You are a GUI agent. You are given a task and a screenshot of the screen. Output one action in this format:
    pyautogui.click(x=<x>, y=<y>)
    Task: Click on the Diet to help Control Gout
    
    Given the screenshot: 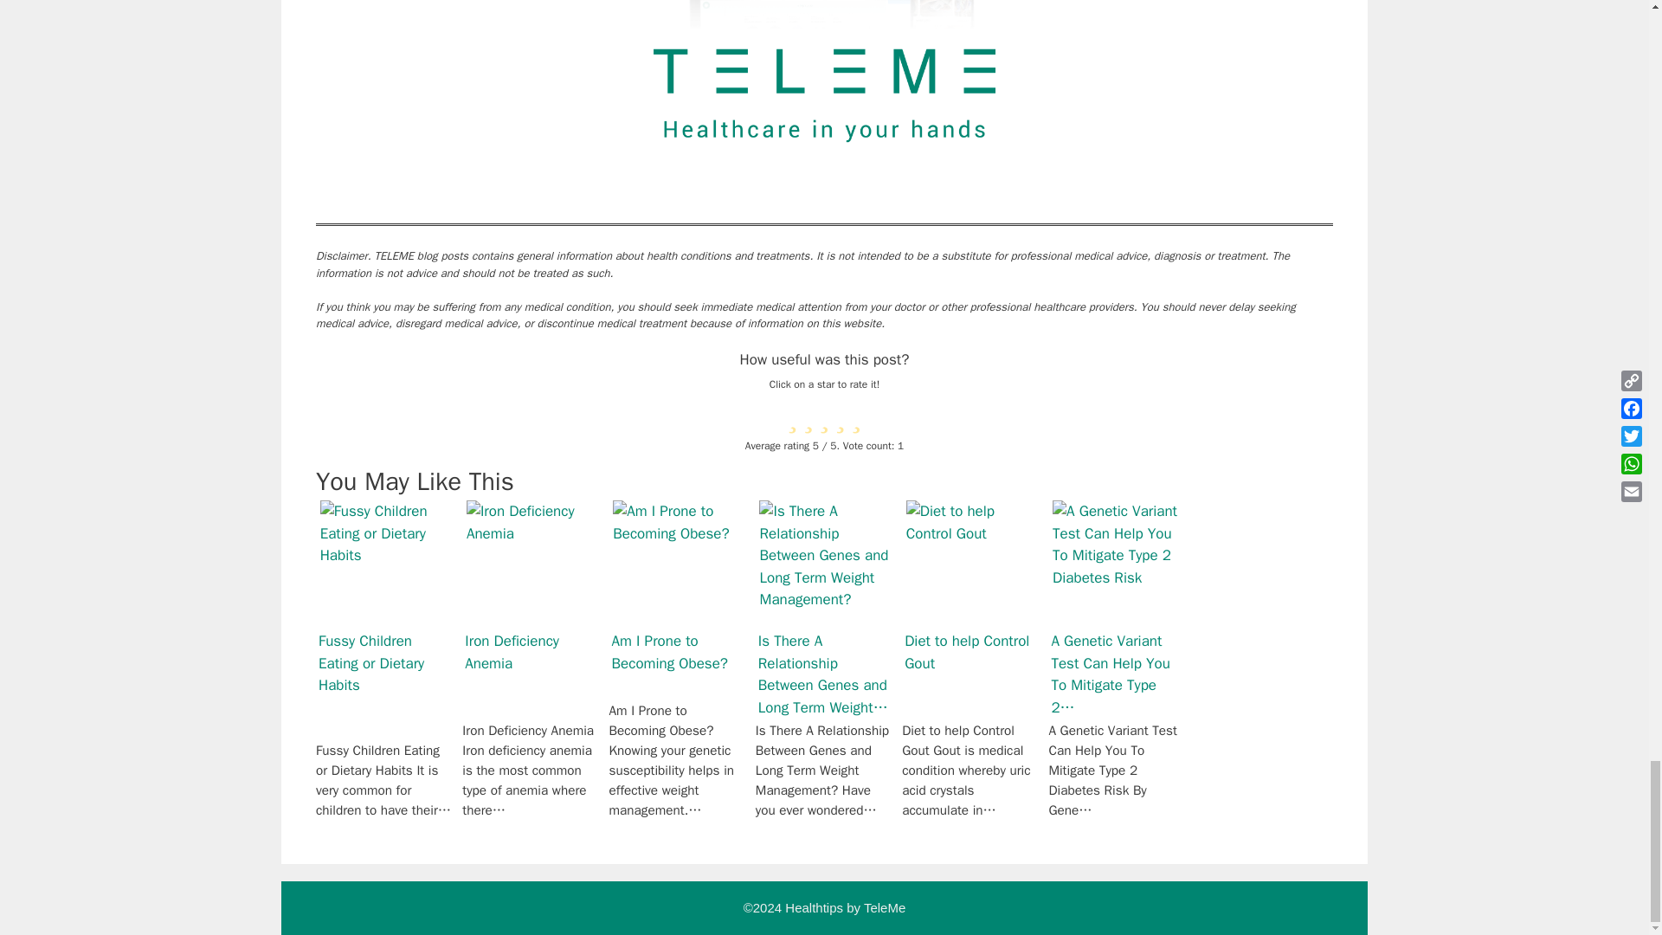 What is the action you would take?
    pyautogui.click(x=970, y=564)
    